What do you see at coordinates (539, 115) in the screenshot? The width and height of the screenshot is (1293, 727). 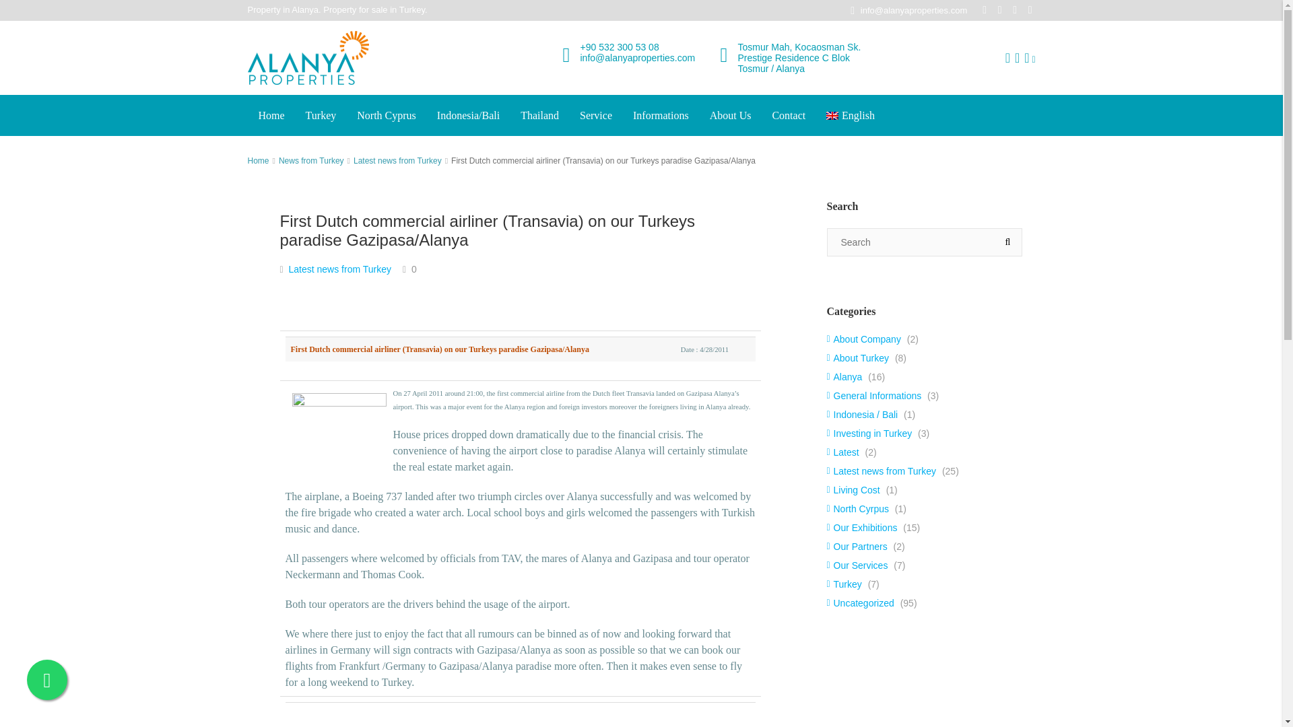 I see `Thailand` at bounding box center [539, 115].